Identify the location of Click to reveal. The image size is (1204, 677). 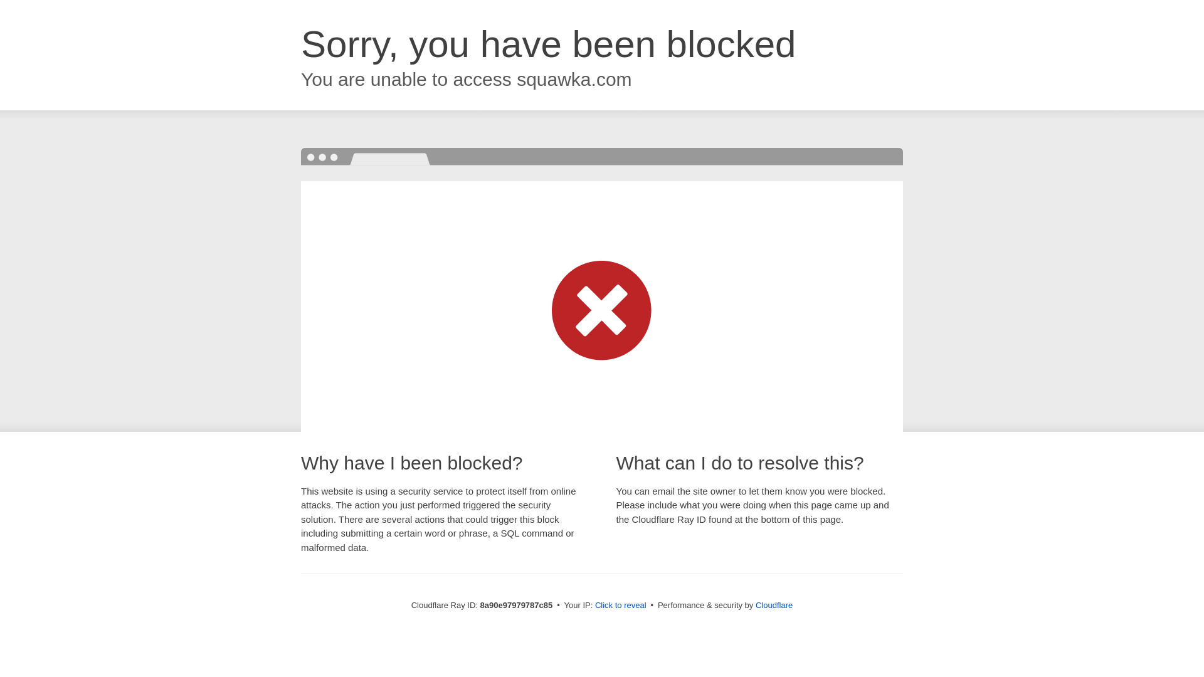
(621, 606).